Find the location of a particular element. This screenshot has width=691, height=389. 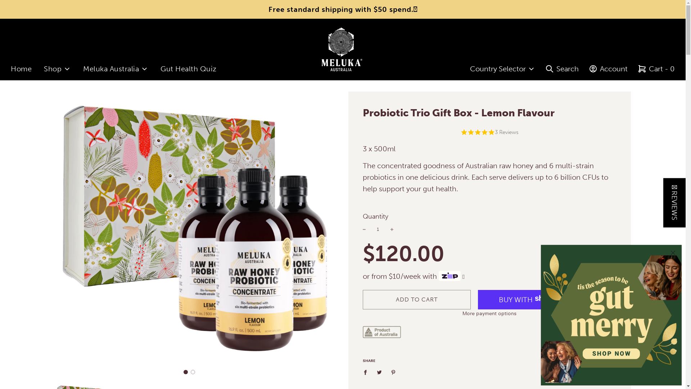

Cart - 0 is located at coordinates (656, 69).